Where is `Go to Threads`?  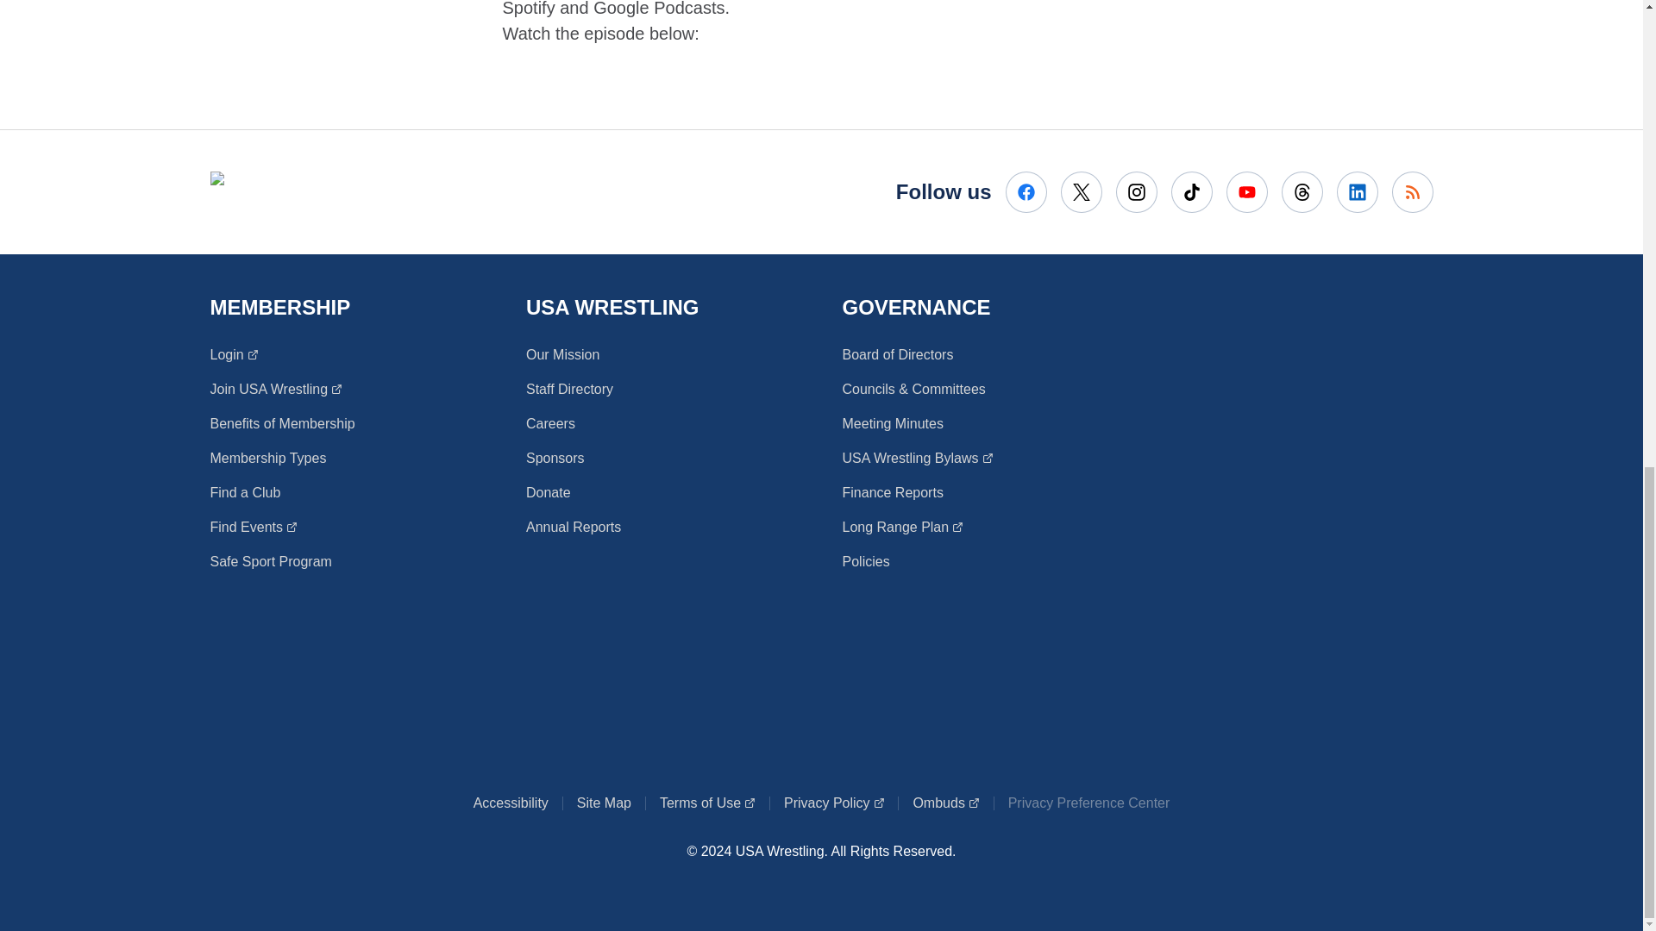 Go to Threads is located at coordinates (245, 493).